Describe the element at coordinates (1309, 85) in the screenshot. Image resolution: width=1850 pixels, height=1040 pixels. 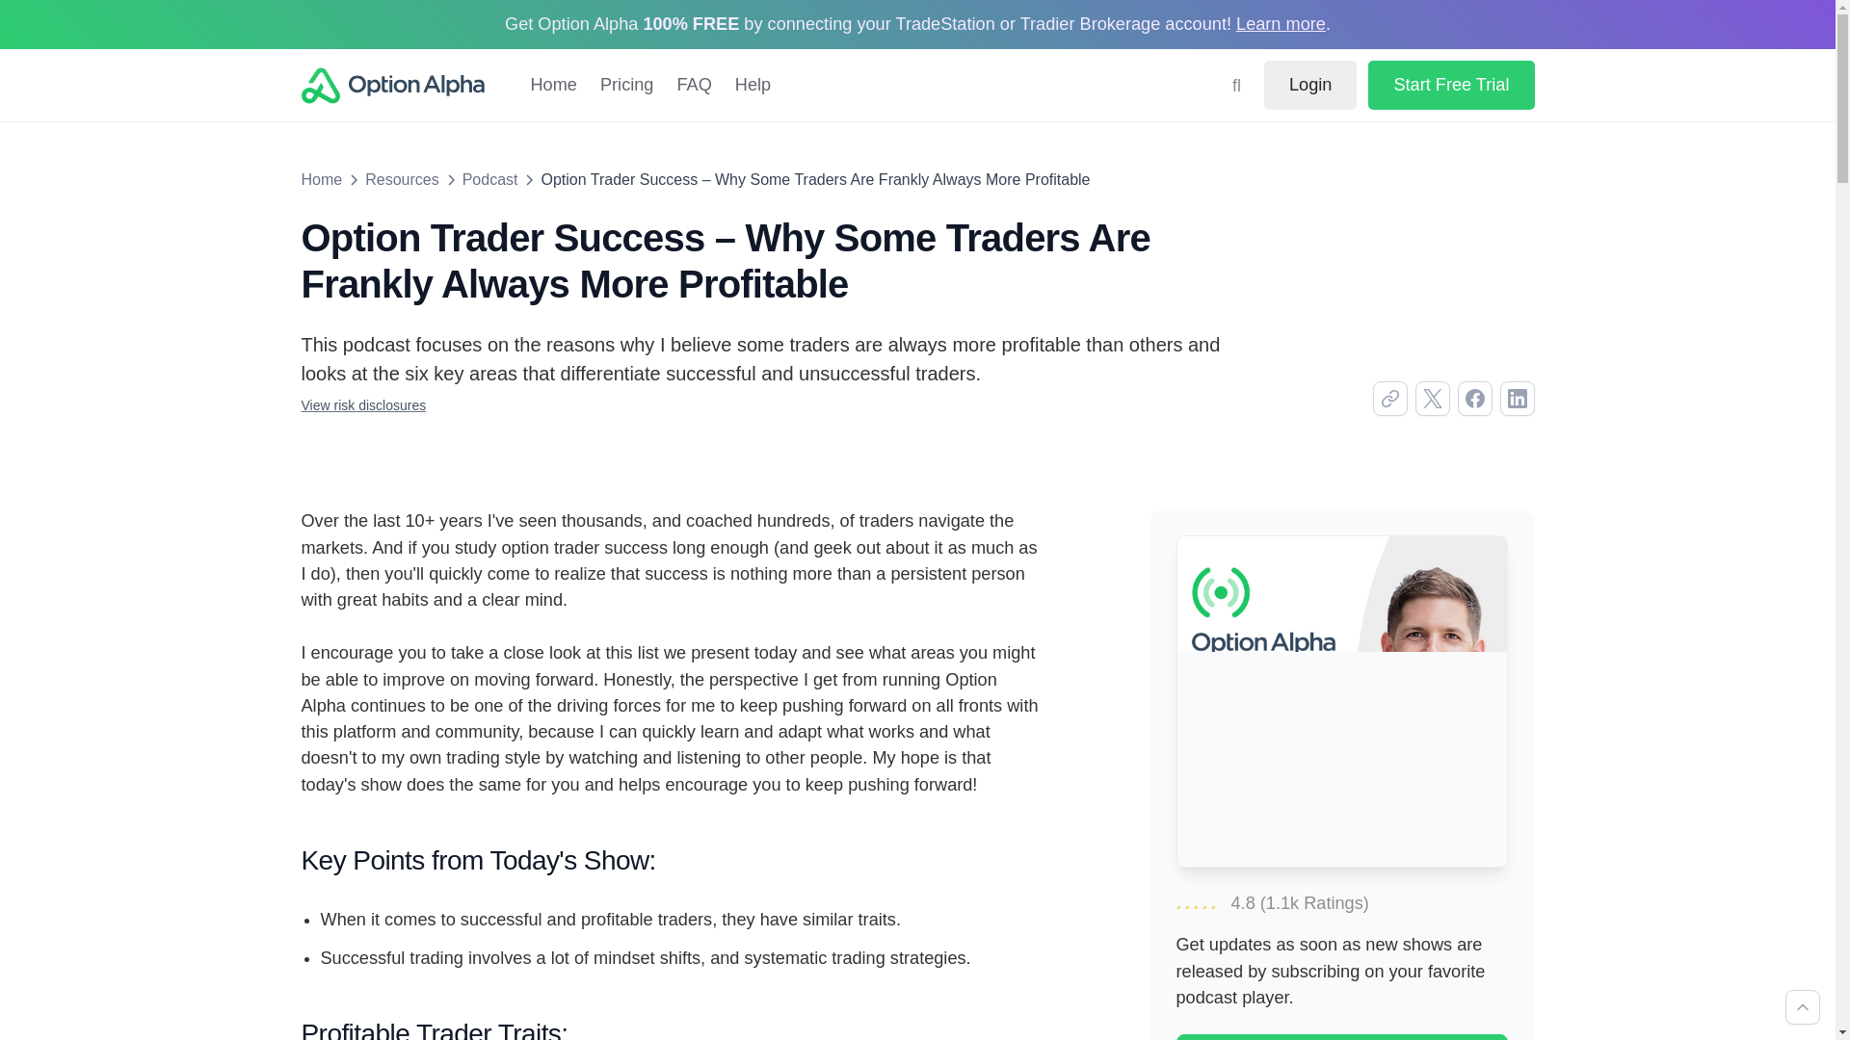
I see `Login` at that location.